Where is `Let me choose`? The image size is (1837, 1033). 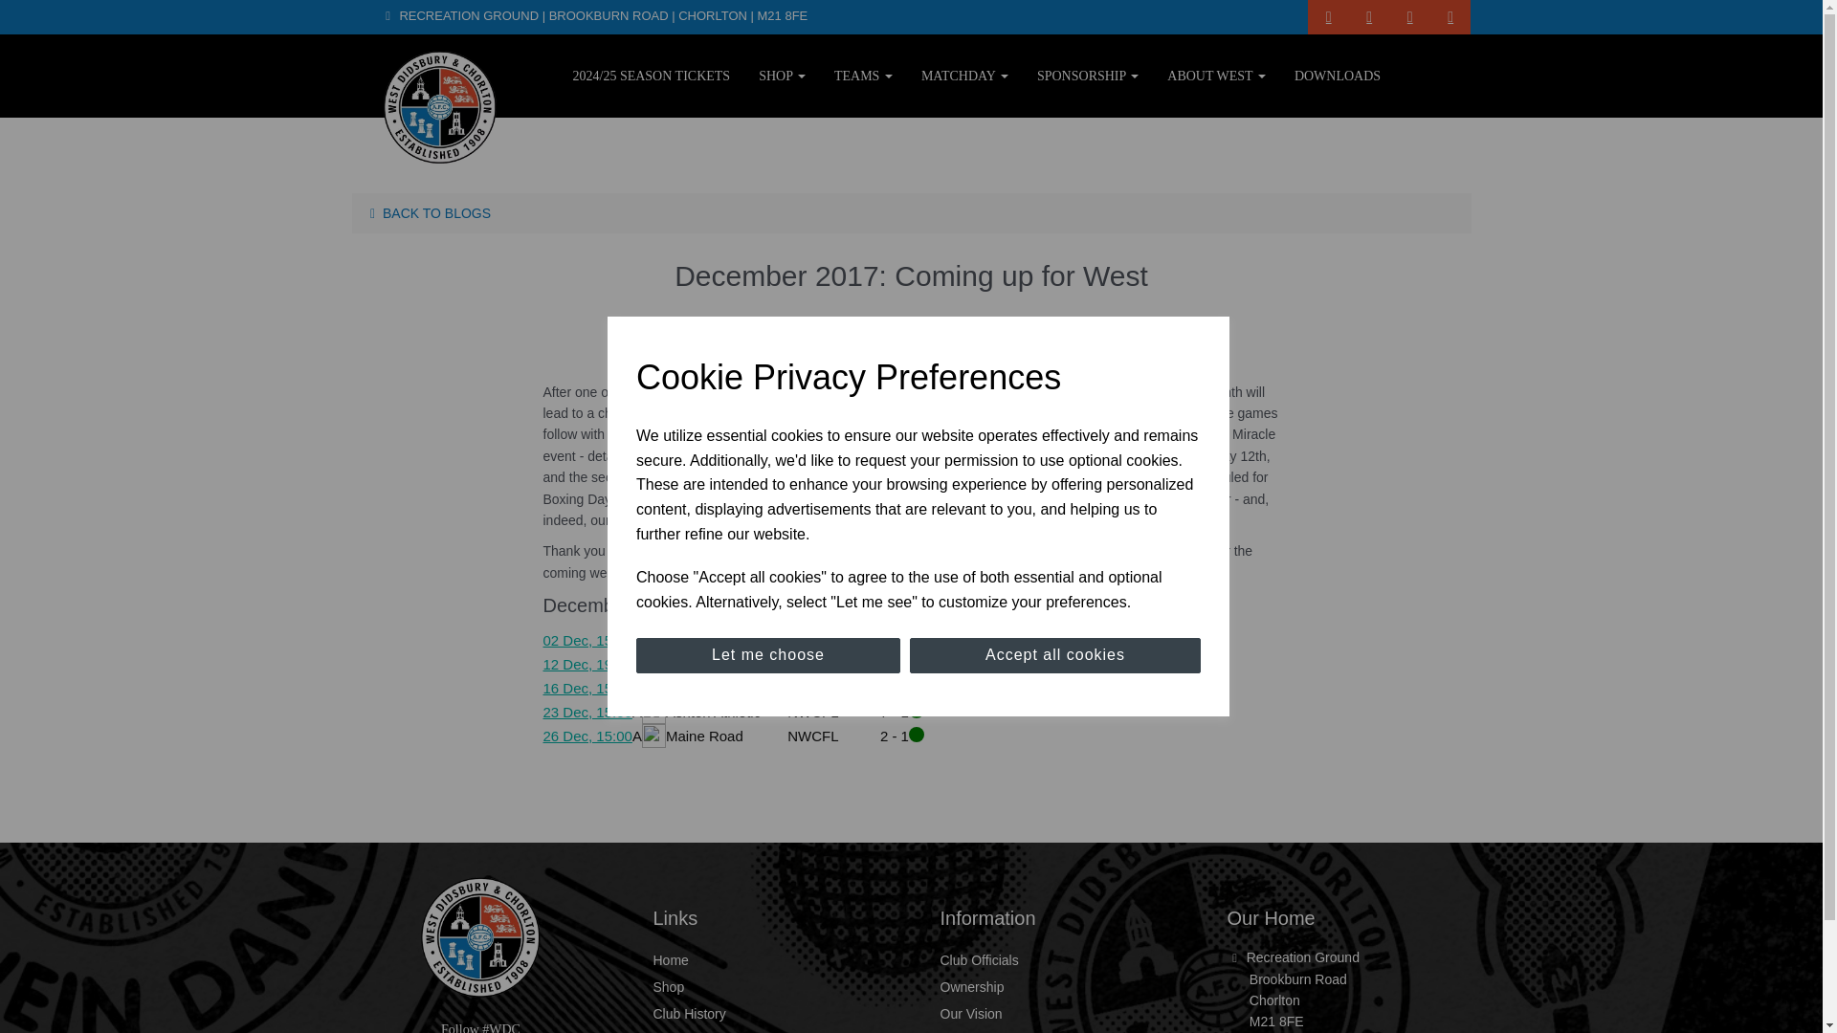 Let me choose is located at coordinates (767, 656).